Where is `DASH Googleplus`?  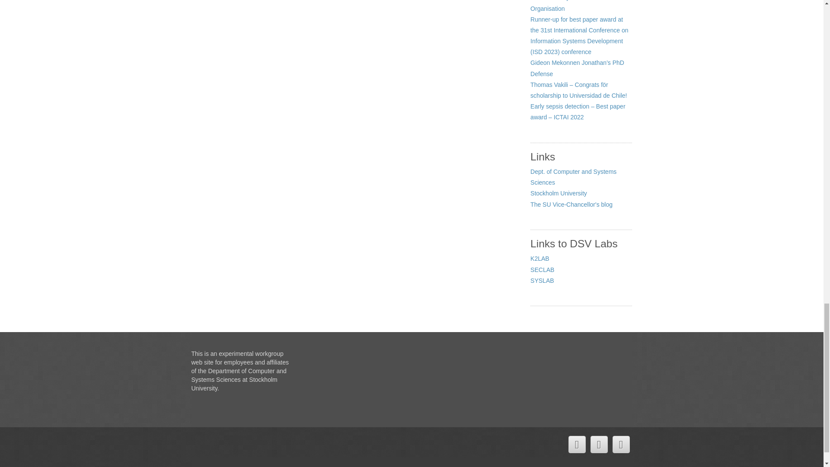 DASH Googleplus is located at coordinates (621, 444).